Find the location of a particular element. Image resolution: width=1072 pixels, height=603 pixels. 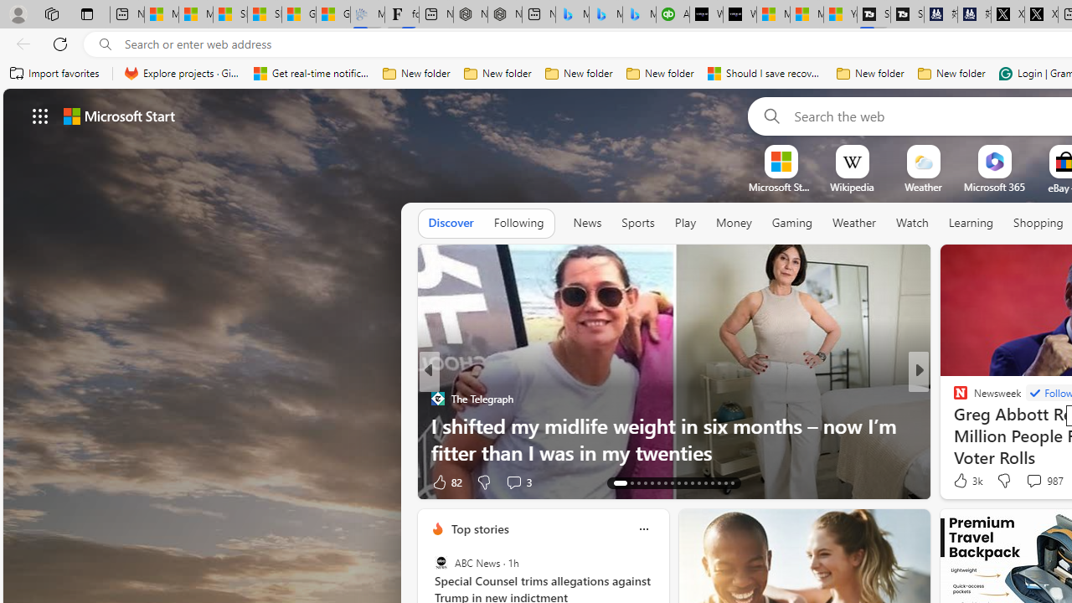

ABC News is located at coordinates (441, 563).